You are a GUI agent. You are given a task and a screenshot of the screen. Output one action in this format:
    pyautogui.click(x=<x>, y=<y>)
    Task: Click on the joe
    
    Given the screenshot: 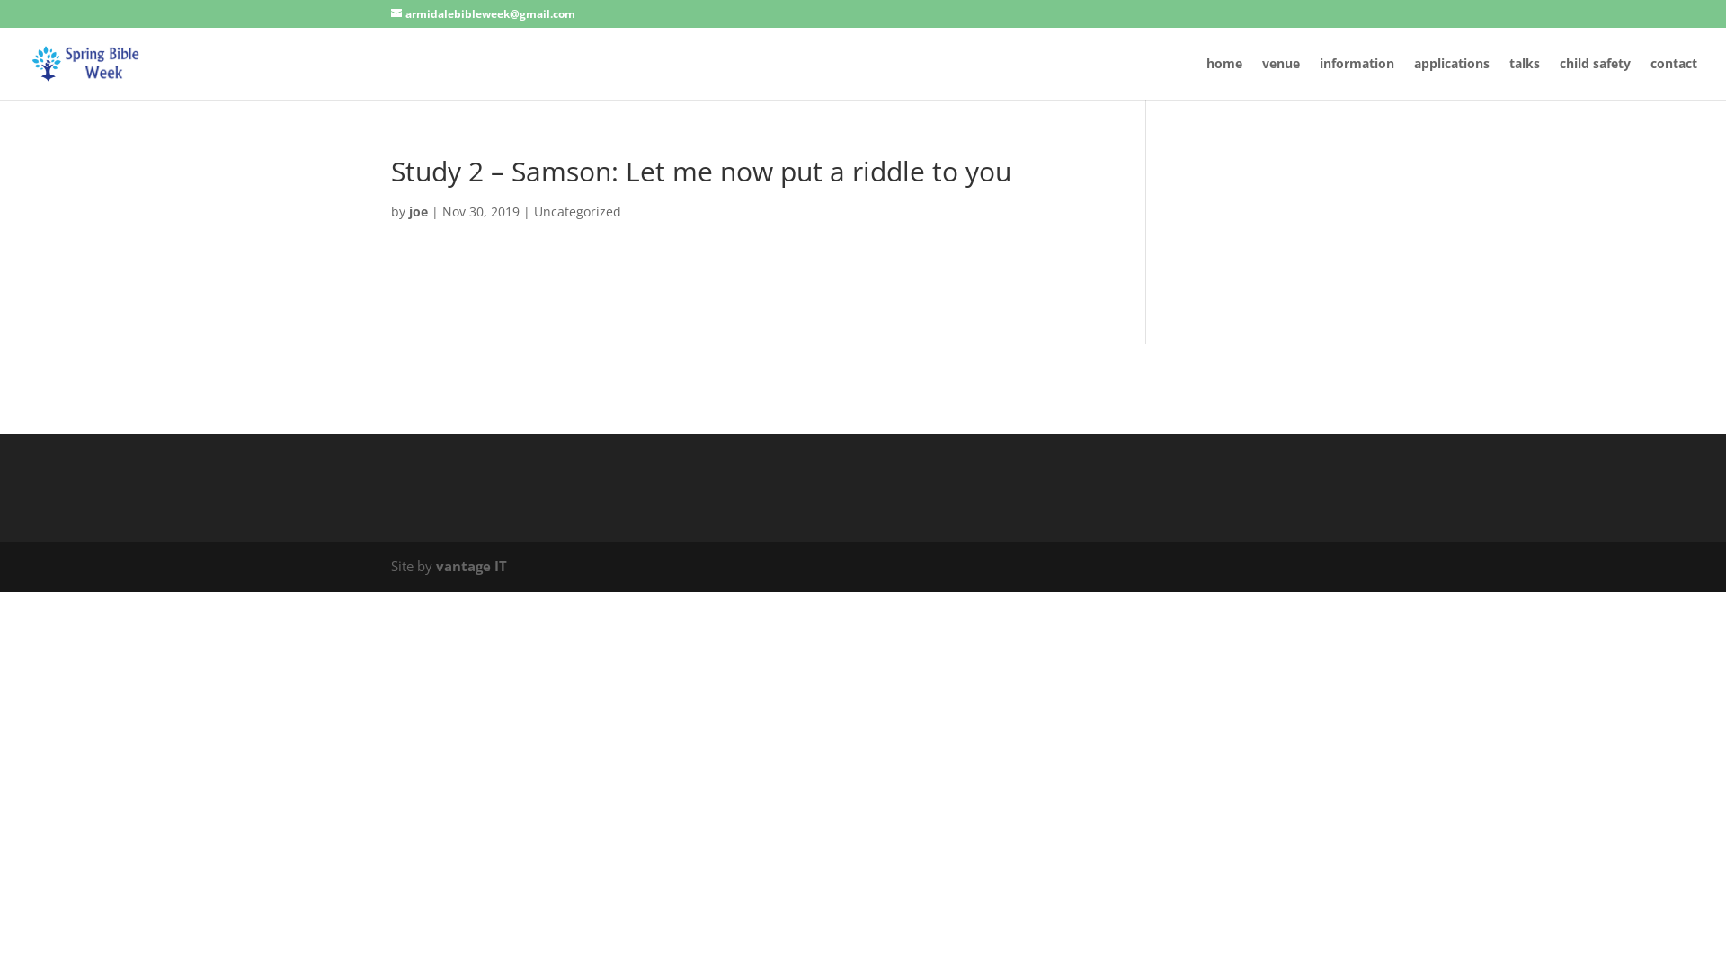 What is the action you would take?
    pyautogui.click(x=419, y=212)
    